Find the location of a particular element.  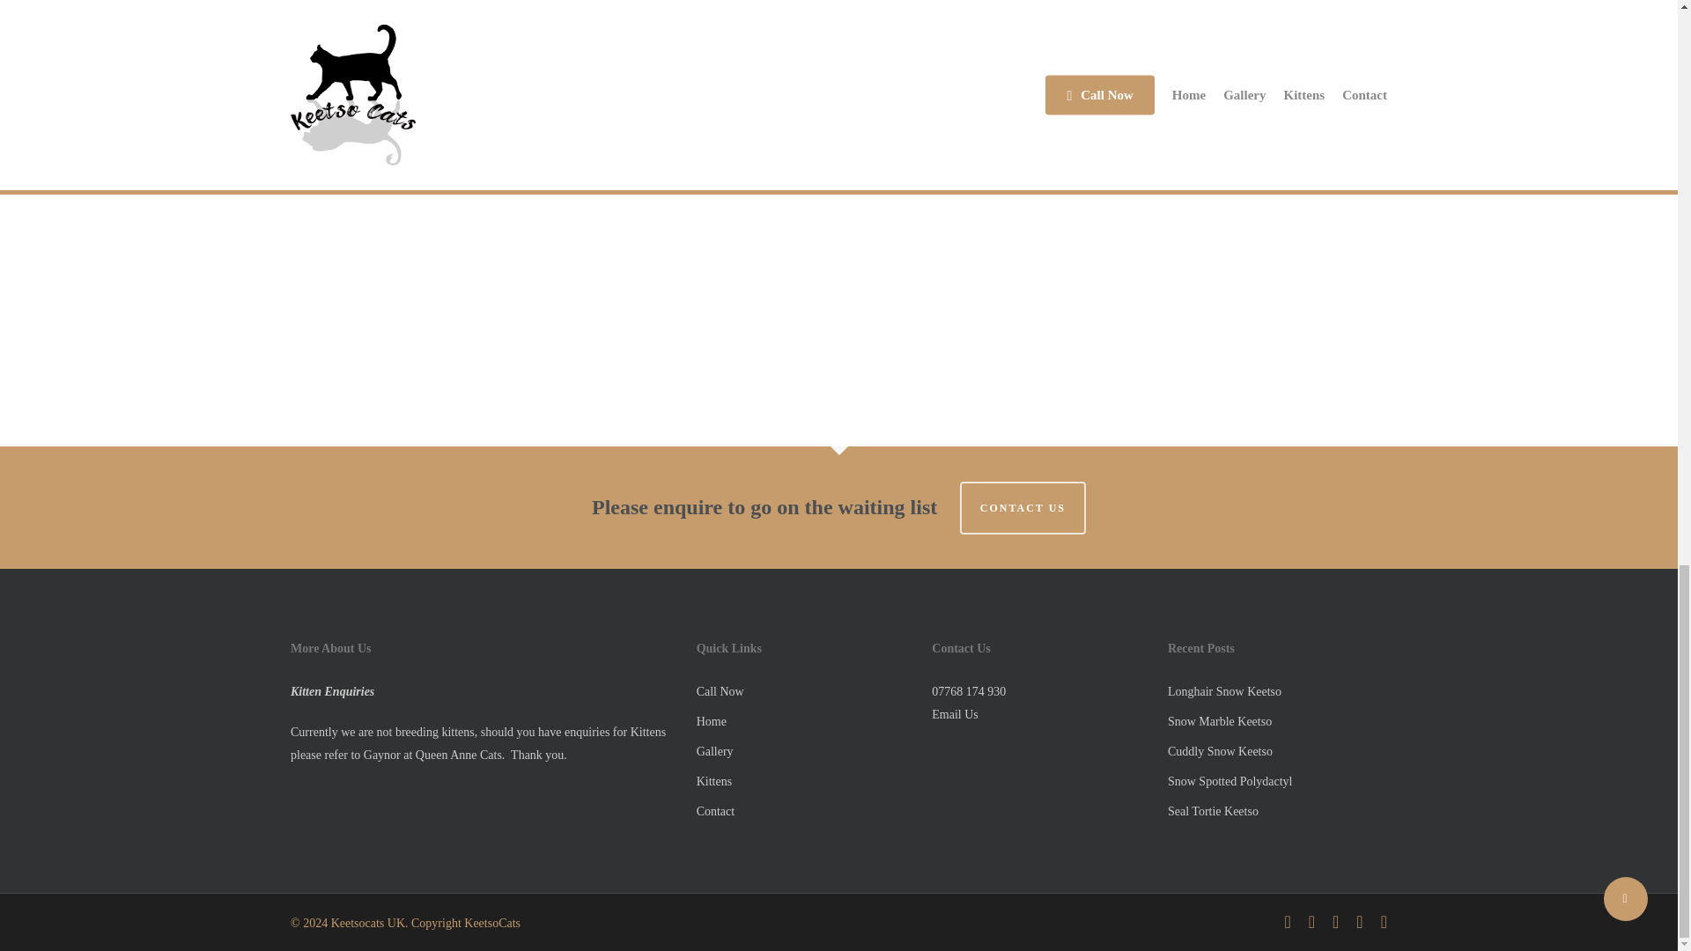

Snow Spotted Polydactyl is located at coordinates (1230, 782).